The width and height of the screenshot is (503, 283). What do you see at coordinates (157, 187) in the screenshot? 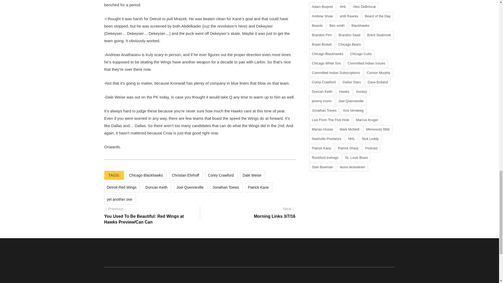
I see `Duncan Keith` at bounding box center [157, 187].